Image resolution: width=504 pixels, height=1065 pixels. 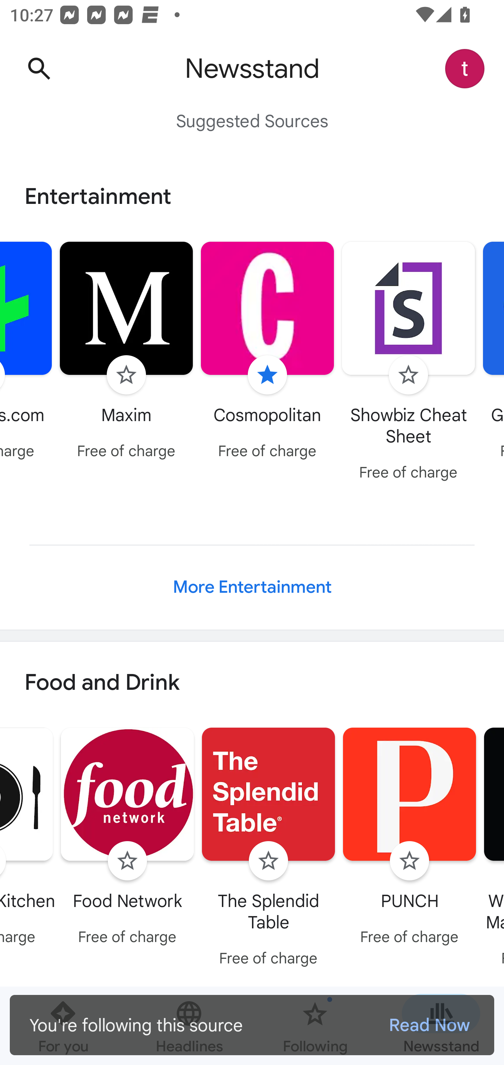 What do you see at coordinates (429, 1025) in the screenshot?
I see `Read Now` at bounding box center [429, 1025].